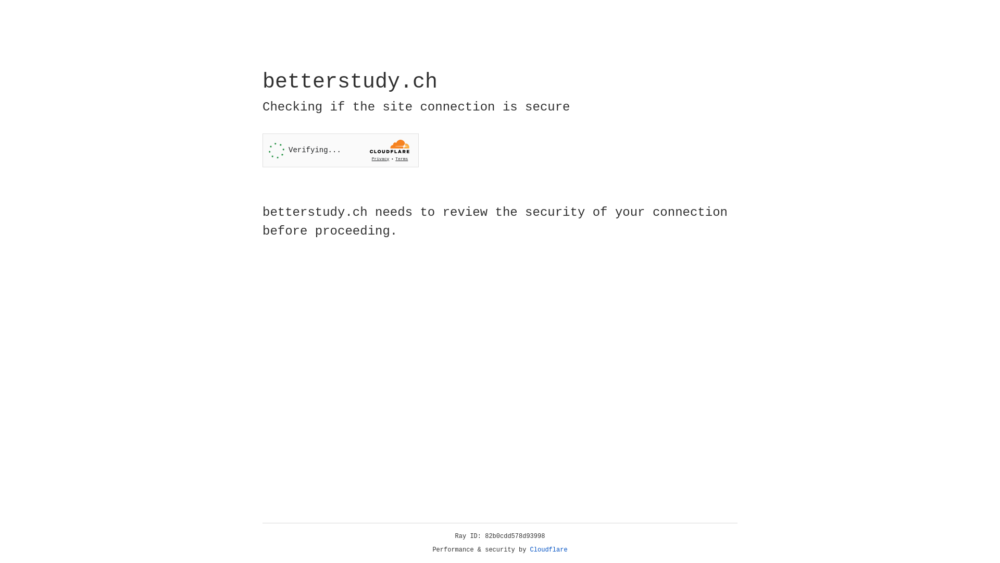  I want to click on Cloudflare, so click(549, 550).